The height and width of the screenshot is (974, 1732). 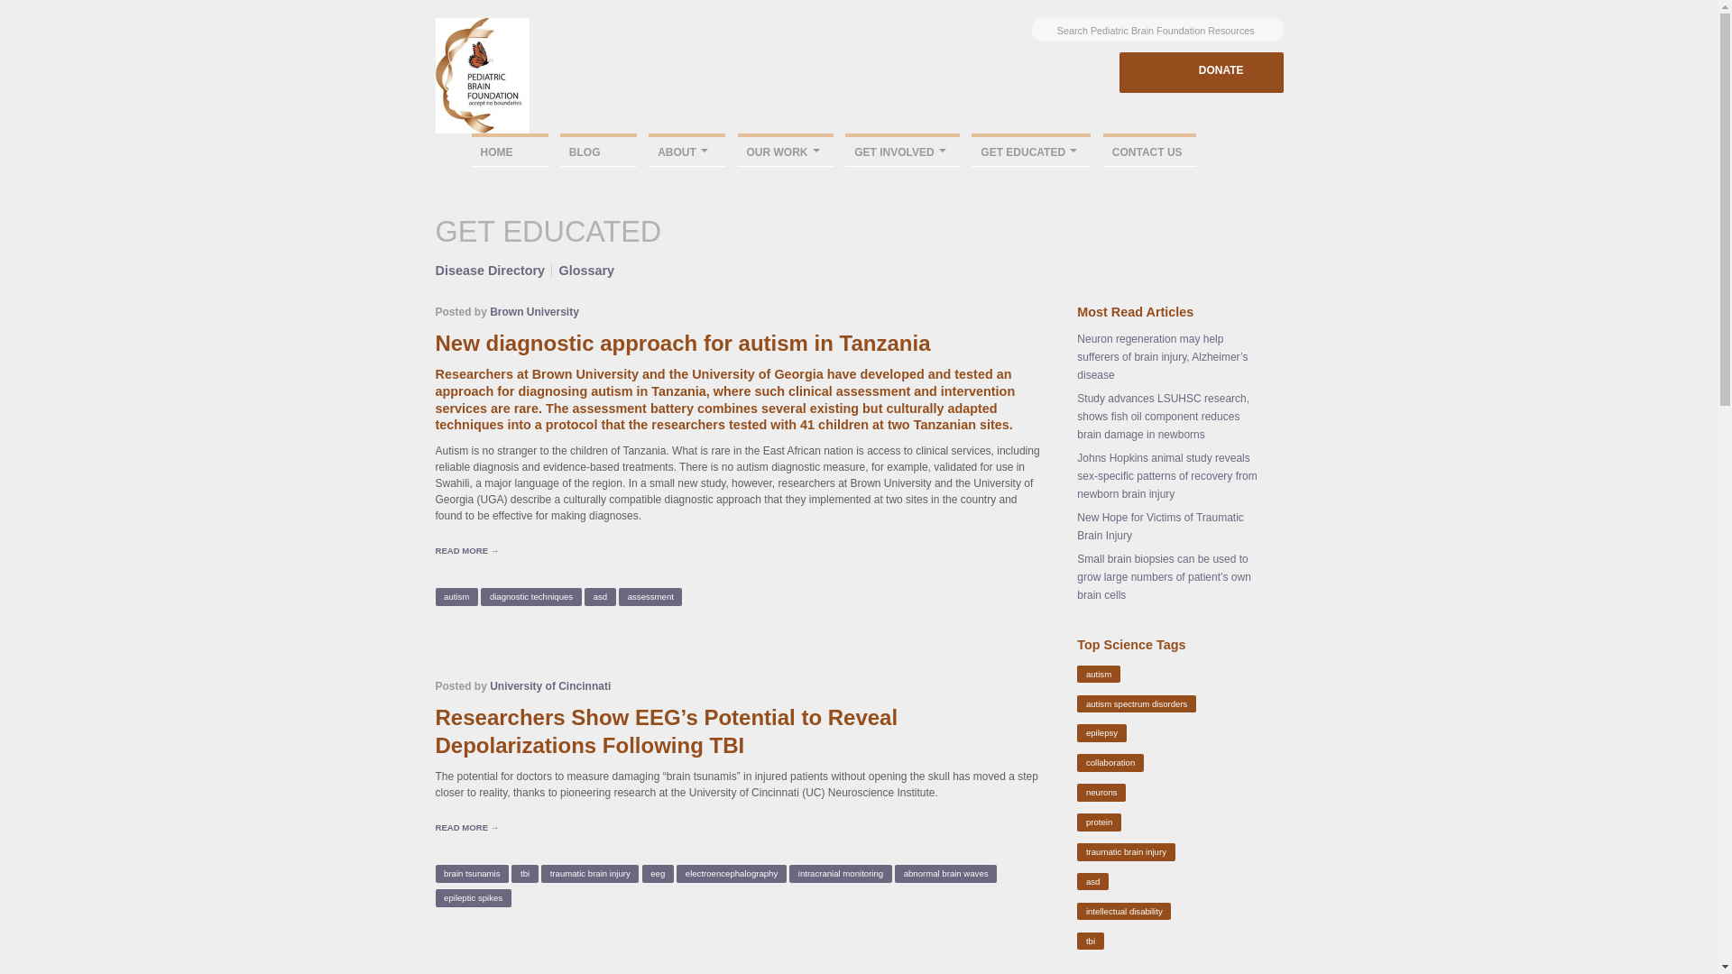 What do you see at coordinates (1201, 72) in the screenshot?
I see `DONATE` at bounding box center [1201, 72].